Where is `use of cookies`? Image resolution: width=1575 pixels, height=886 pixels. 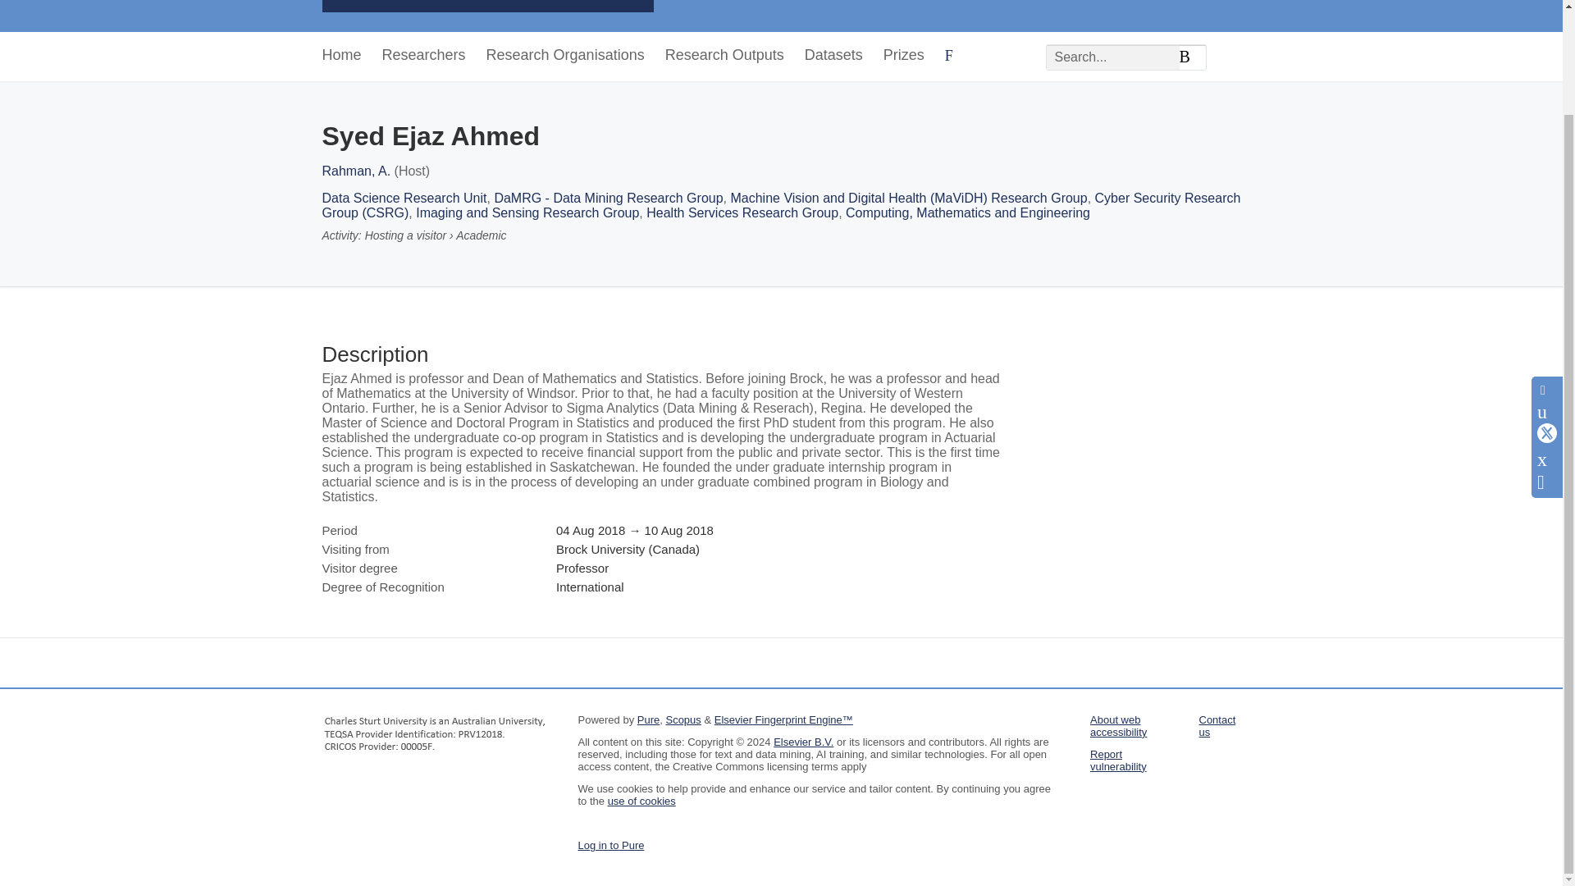 use of cookies is located at coordinates (641, 801).